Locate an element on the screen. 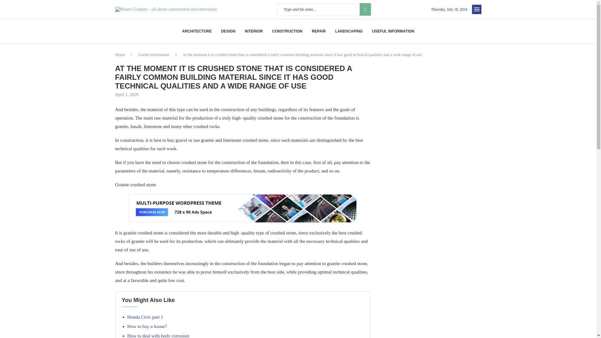 The width and height of the screenshot is (601, 338). SEARCH is located at coordinates (365, 9).